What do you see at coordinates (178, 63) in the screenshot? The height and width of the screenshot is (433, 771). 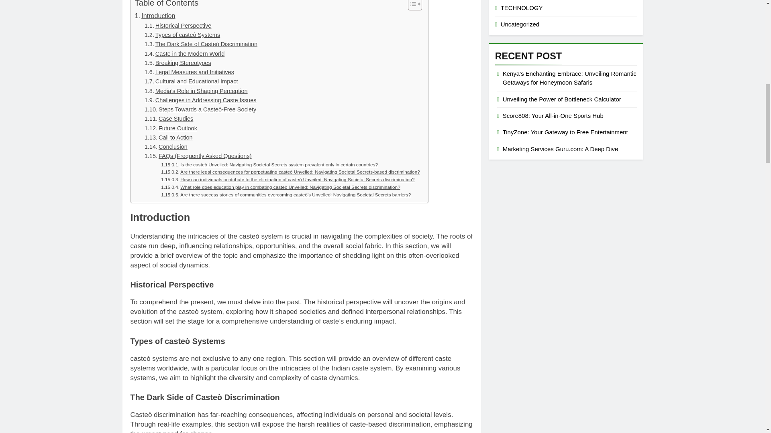 I see `Breaking Stereotypes` at bounding box center [178, 63].